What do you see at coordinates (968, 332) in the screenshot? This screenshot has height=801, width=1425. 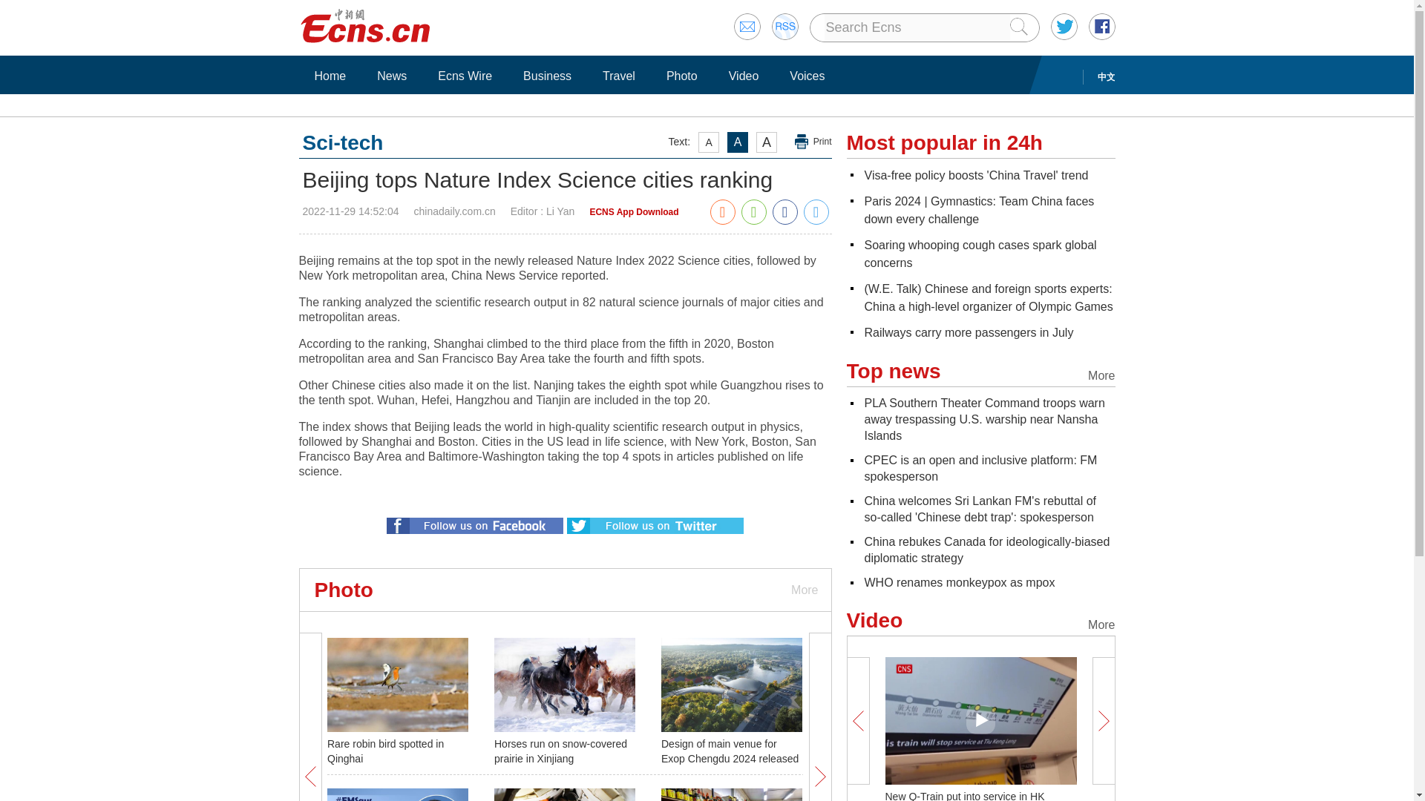 I see `Railways` at bounding box center [968, 332].